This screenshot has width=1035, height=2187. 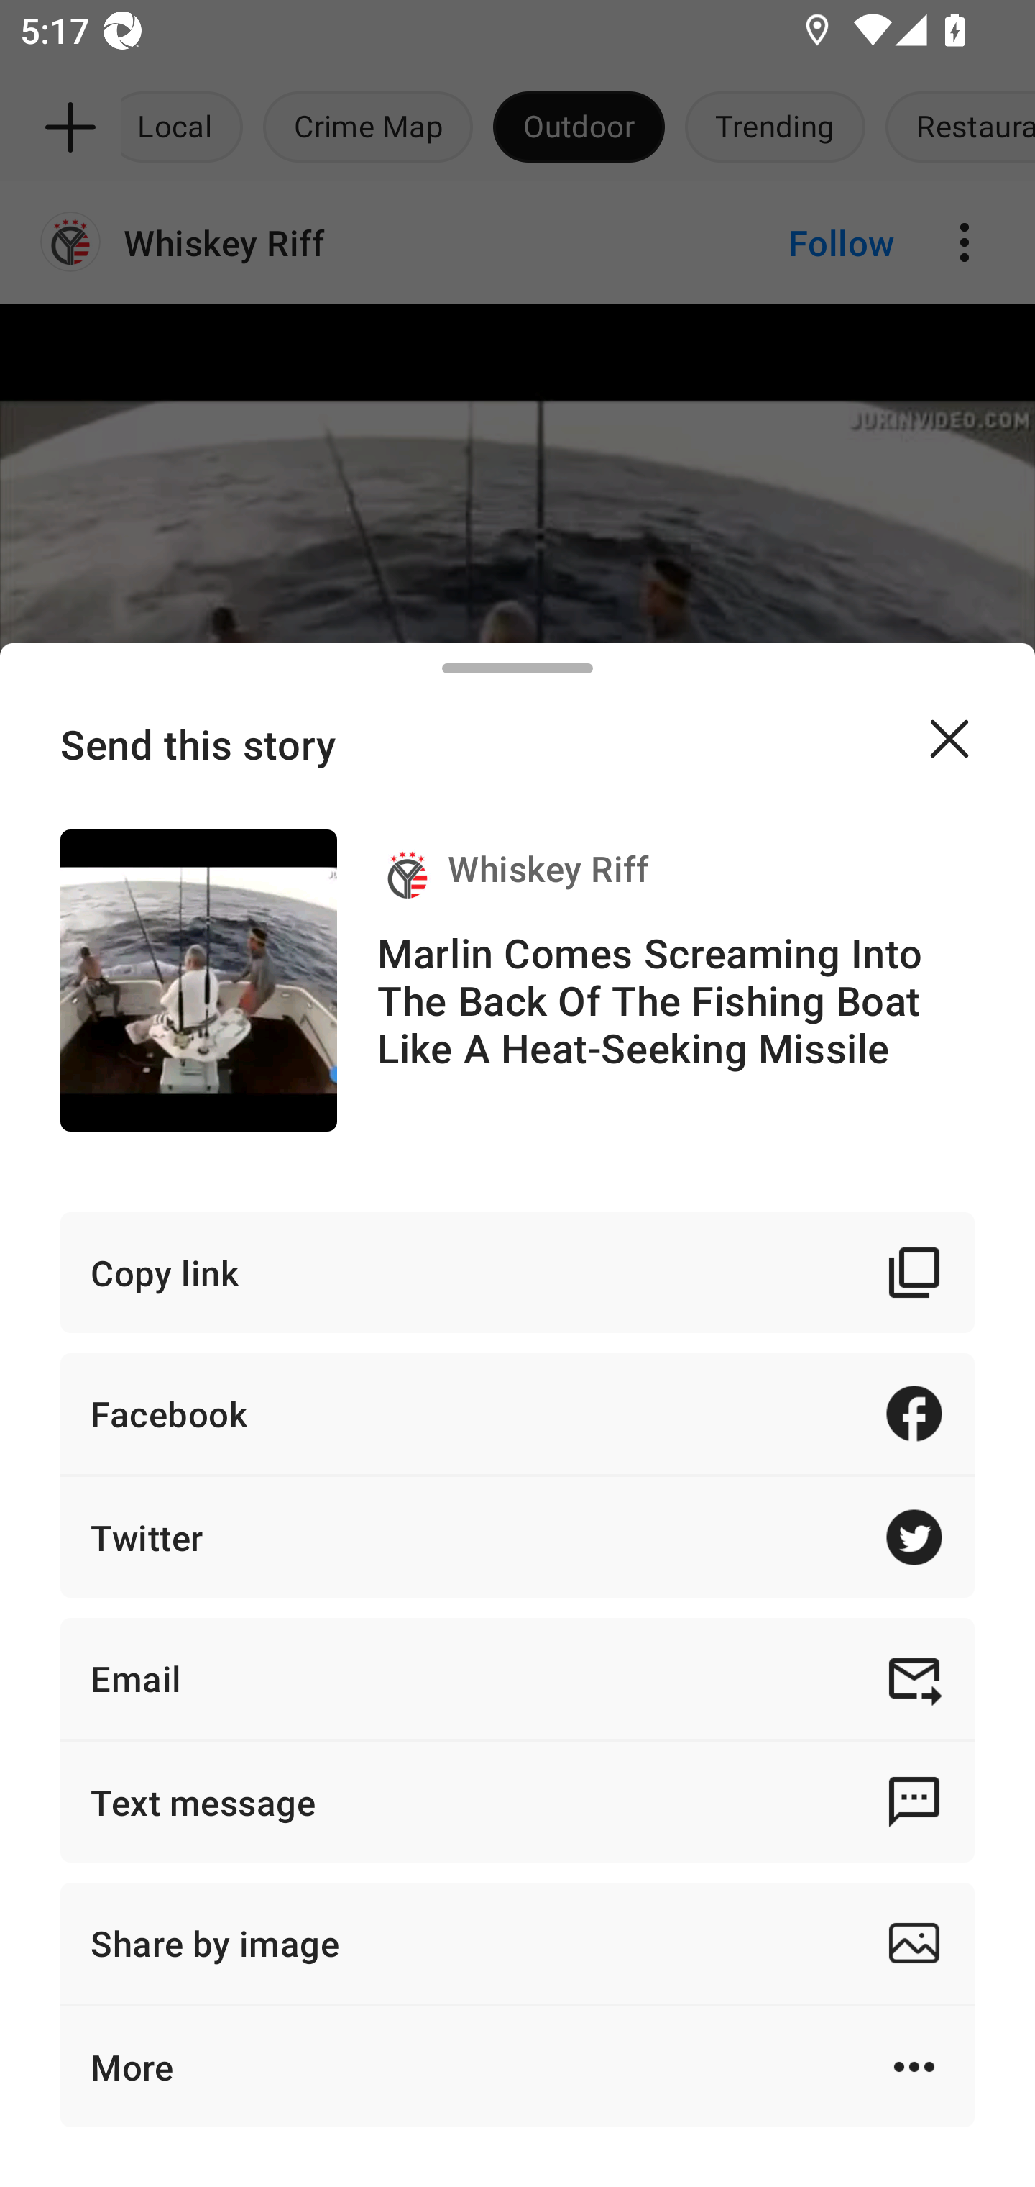 What do you see at coordinates (517, 1273) in the screenshot?
I see `Copy link` at bounding box center [517, 1273].